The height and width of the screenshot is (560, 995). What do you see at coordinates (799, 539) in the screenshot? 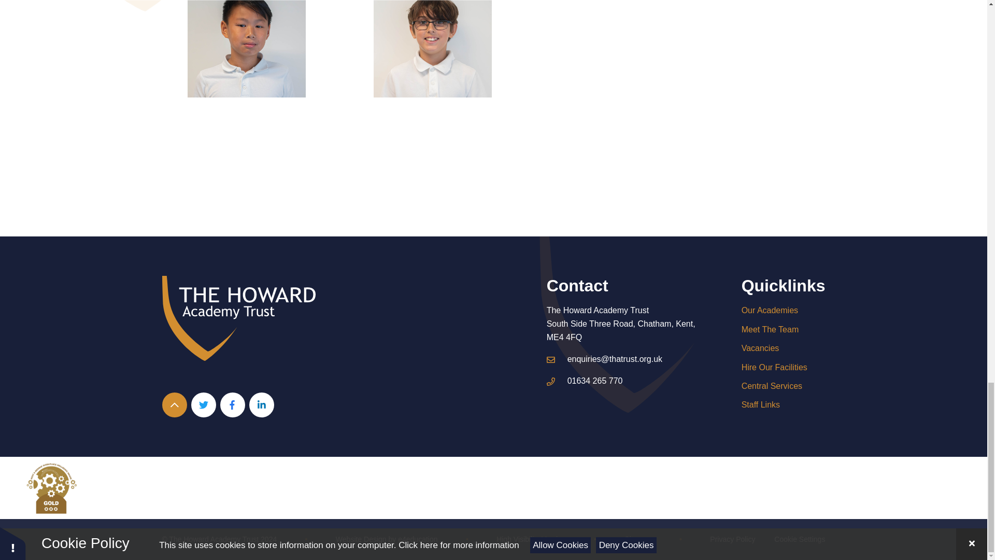
I see `Cookie Settings` at bounding box center [799, 539].